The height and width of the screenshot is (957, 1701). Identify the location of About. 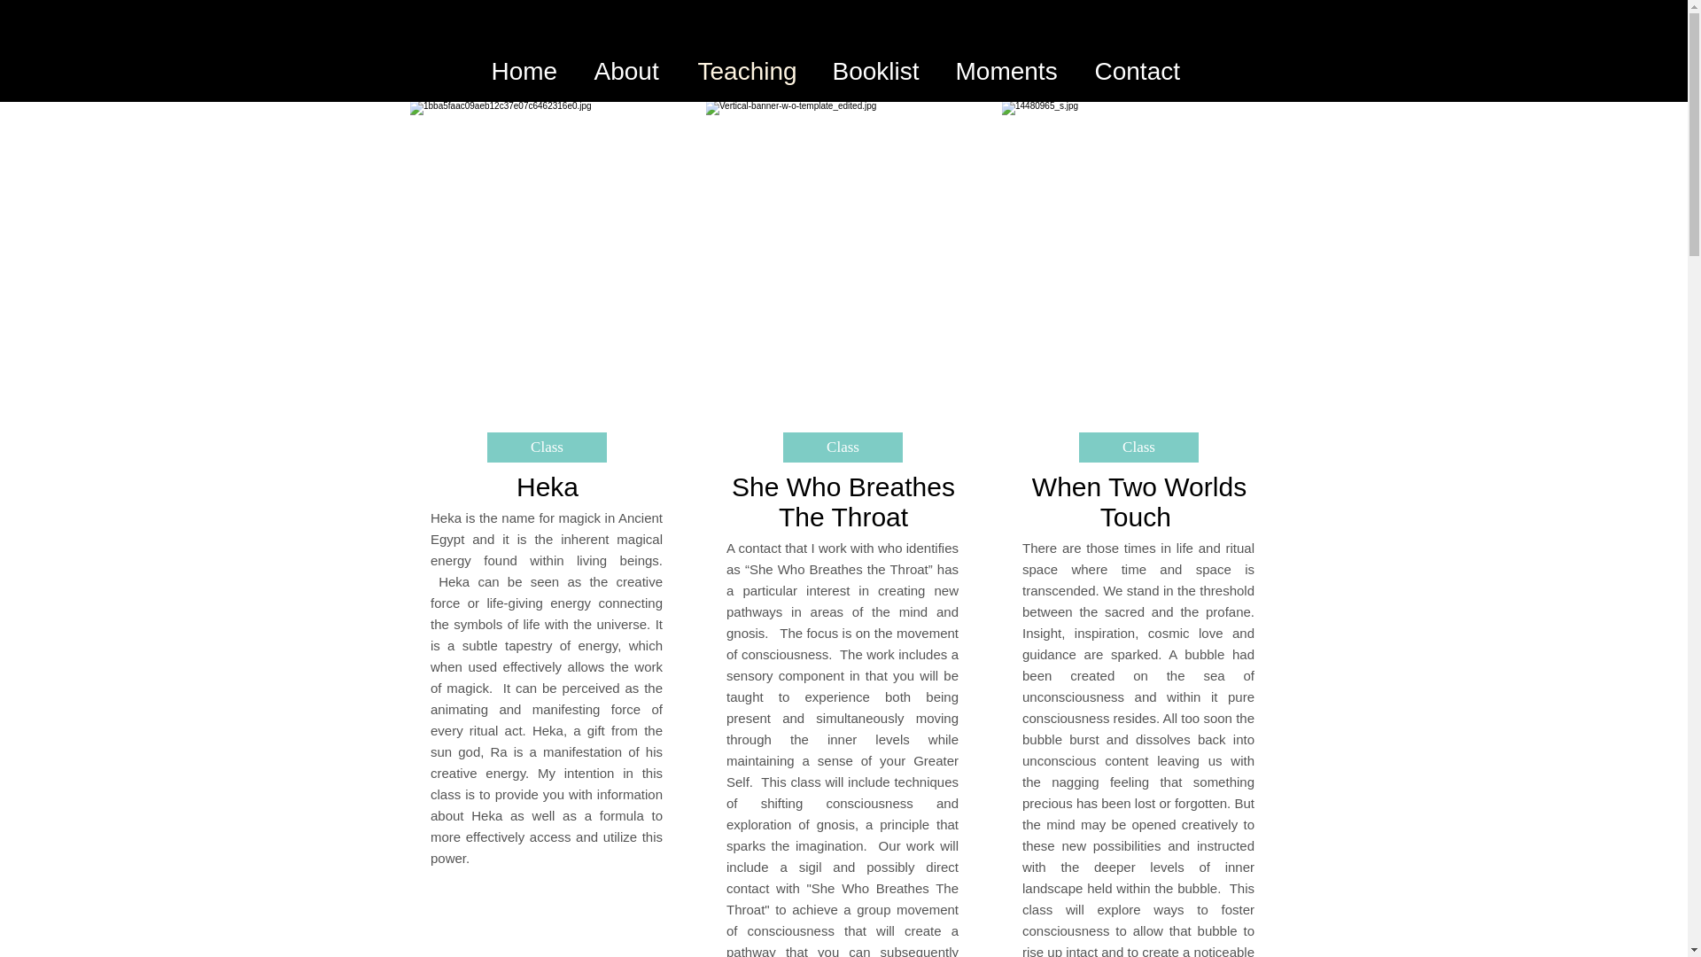
(633, 71).